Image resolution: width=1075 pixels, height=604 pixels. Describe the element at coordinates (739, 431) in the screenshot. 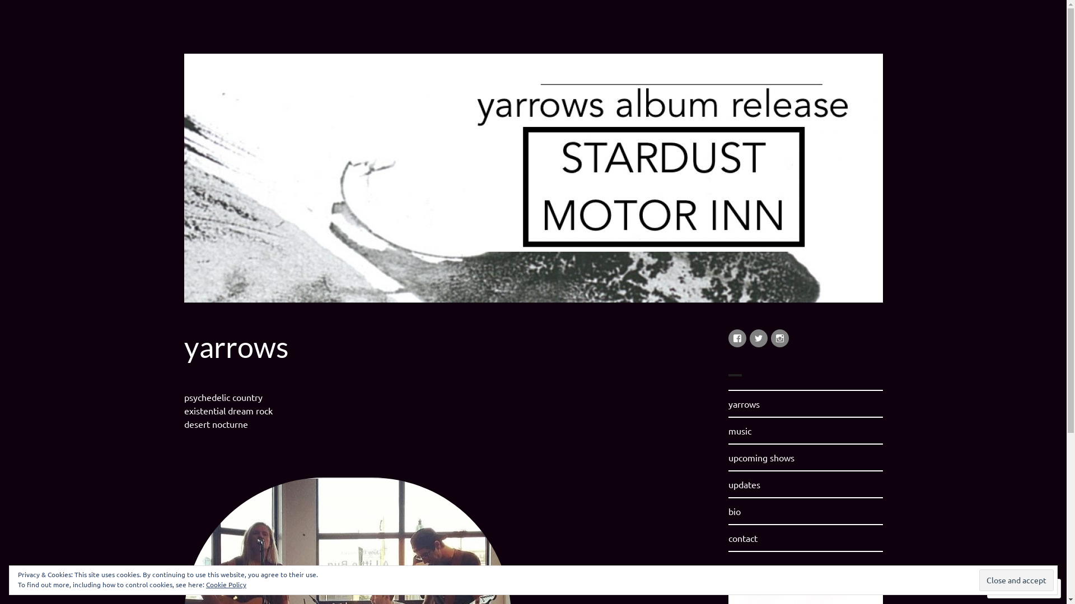

I see `music` at that location.